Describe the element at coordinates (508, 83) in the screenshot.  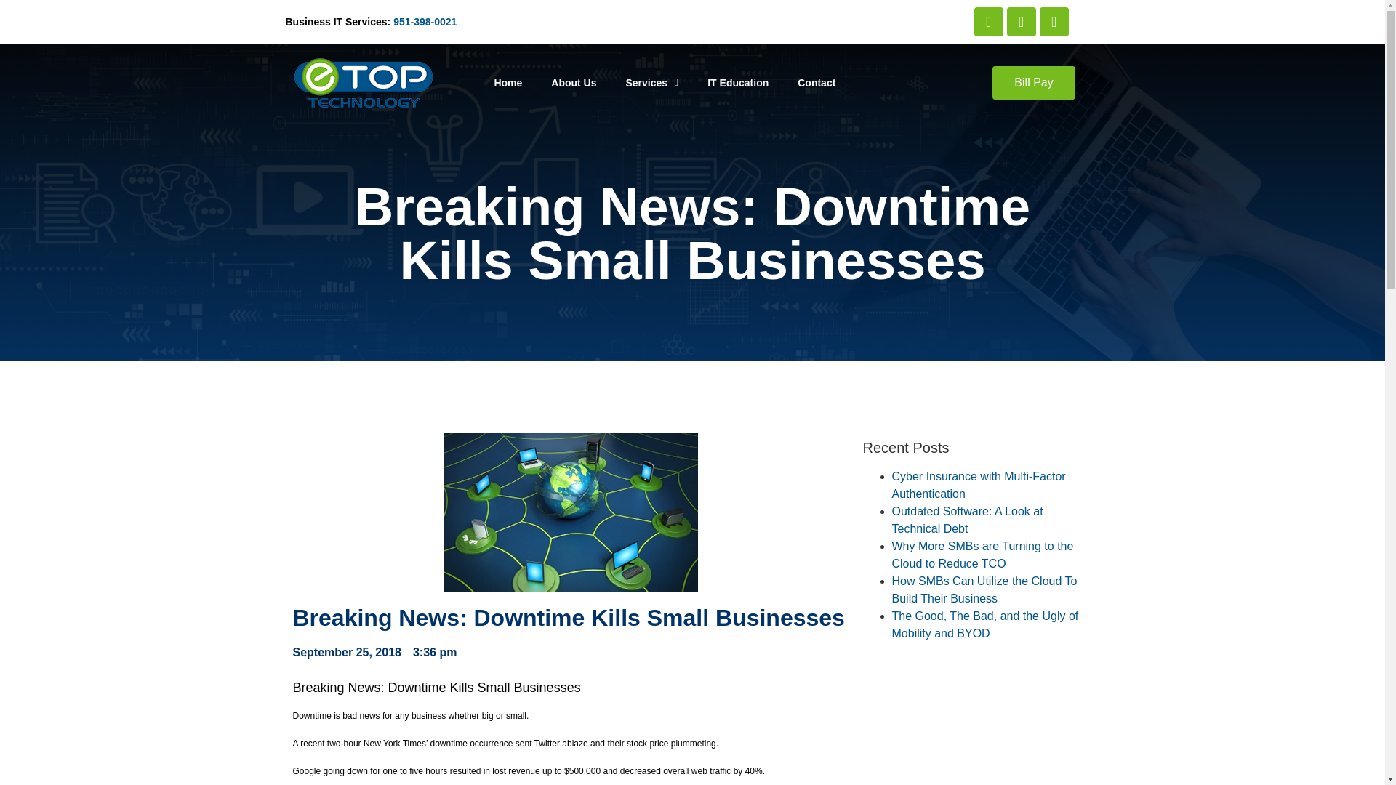
I see `Home` at that location.